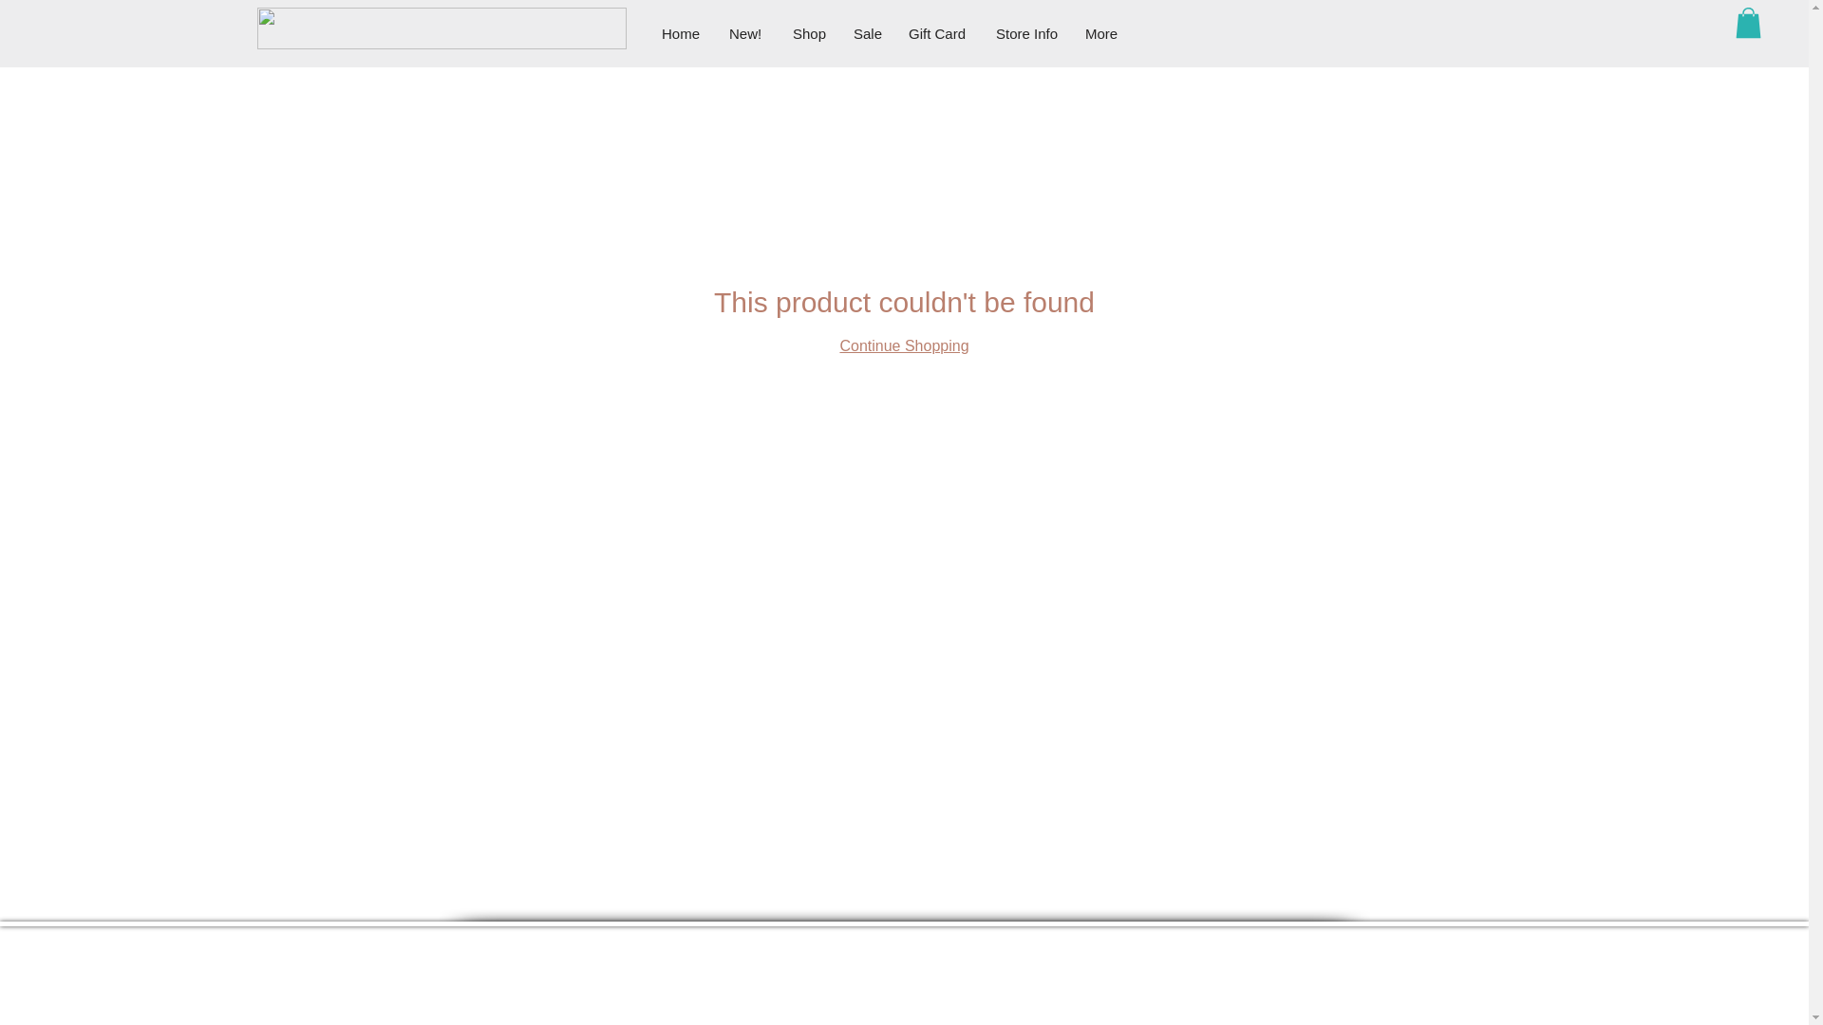 Image resolution: width=1823 pixels, height=1025 pixels. I want to click on Store Info, so click(1026, 34).